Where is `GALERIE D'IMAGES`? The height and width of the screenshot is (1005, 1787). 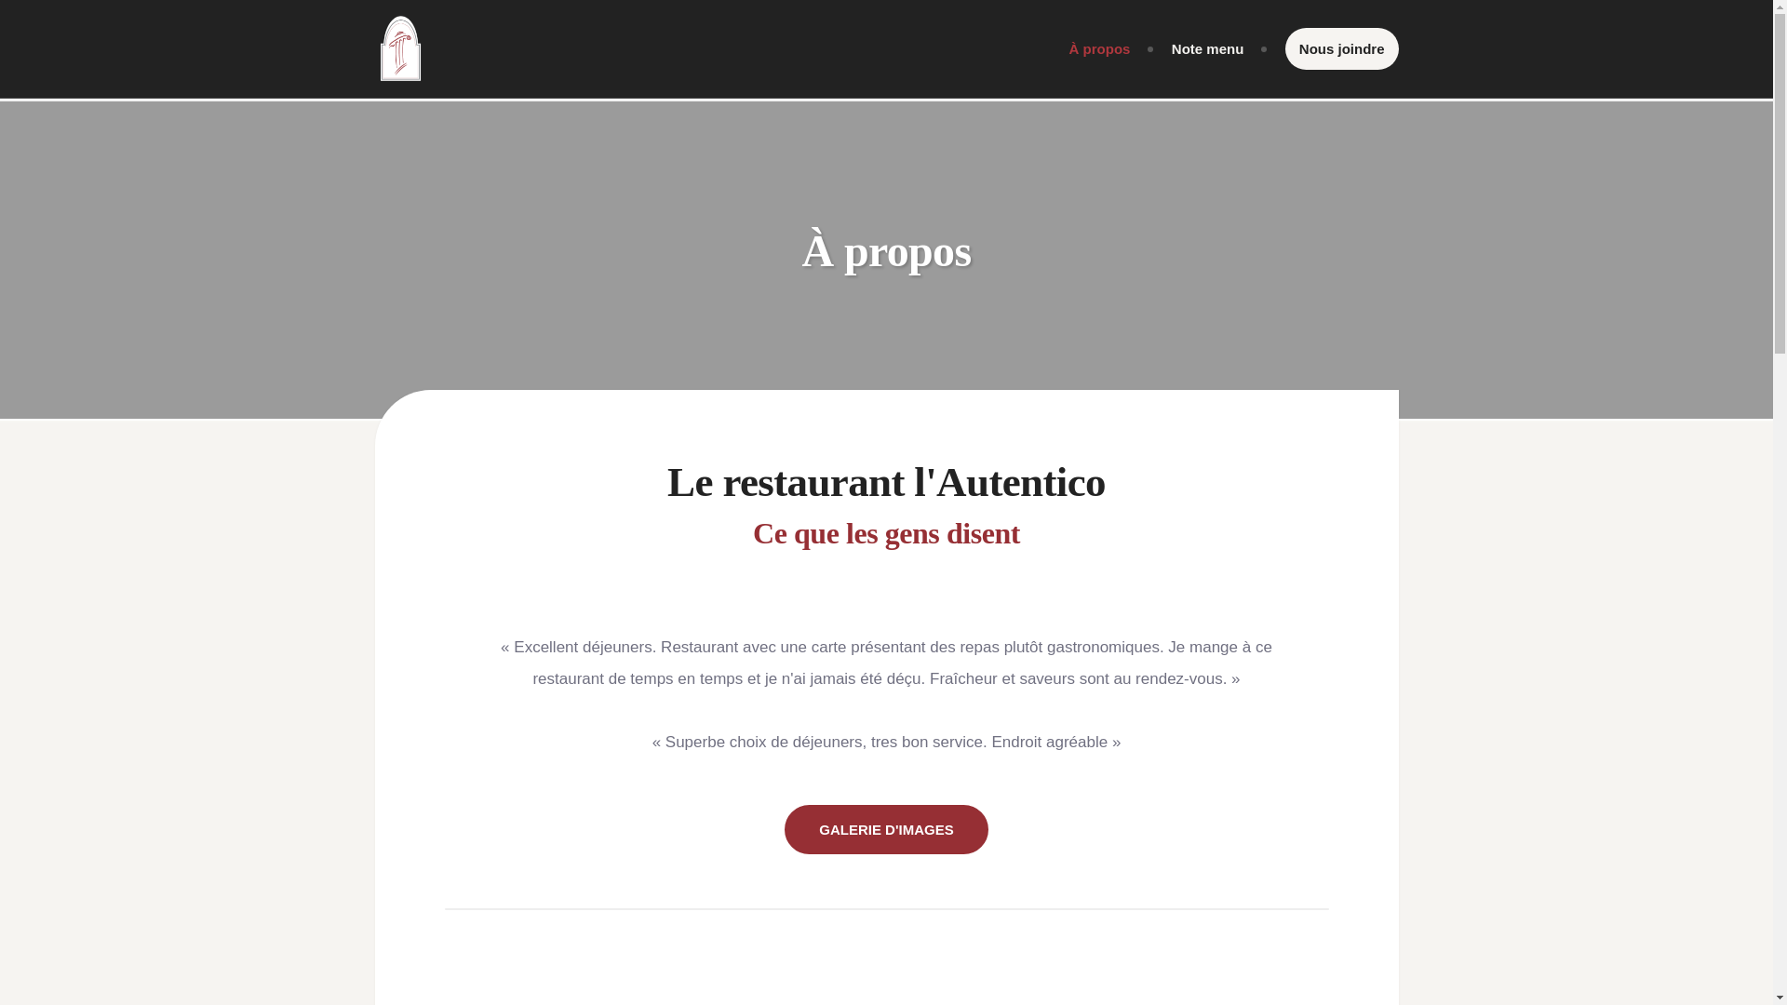 GALERIE D'IMAGES is located at coordinates (886, 830).